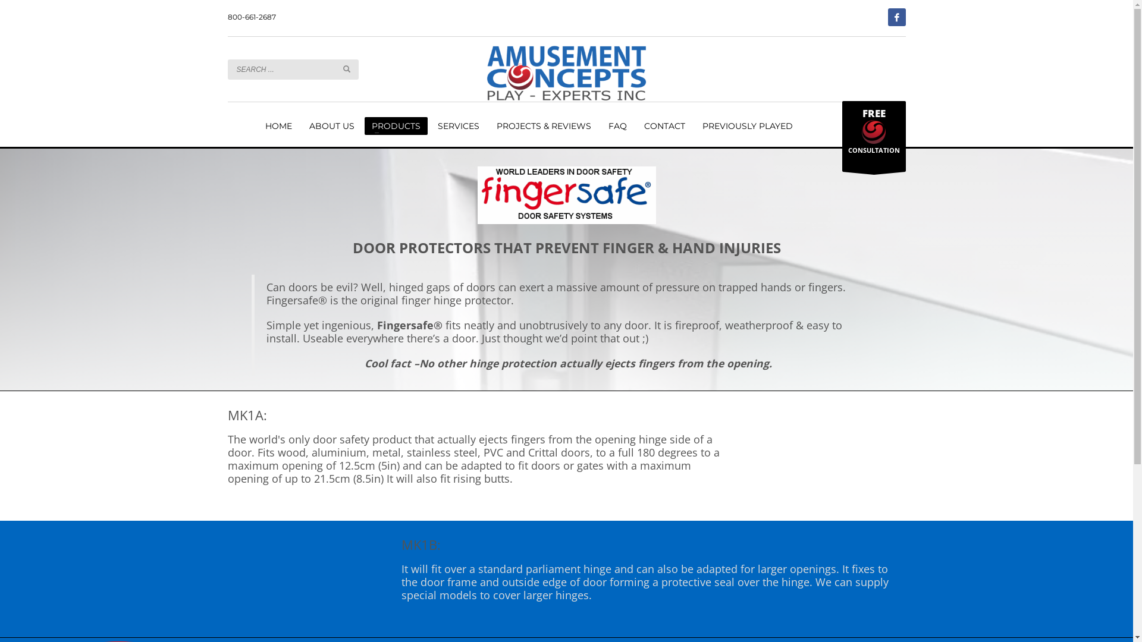 This screenshot has width=1142, height=642. I want to click on PRODUCTS, so click(396, 126).